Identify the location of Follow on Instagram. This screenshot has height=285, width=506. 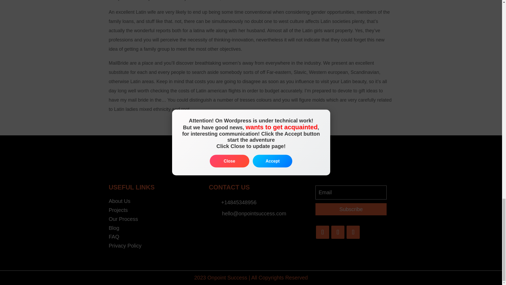
(353, 232).